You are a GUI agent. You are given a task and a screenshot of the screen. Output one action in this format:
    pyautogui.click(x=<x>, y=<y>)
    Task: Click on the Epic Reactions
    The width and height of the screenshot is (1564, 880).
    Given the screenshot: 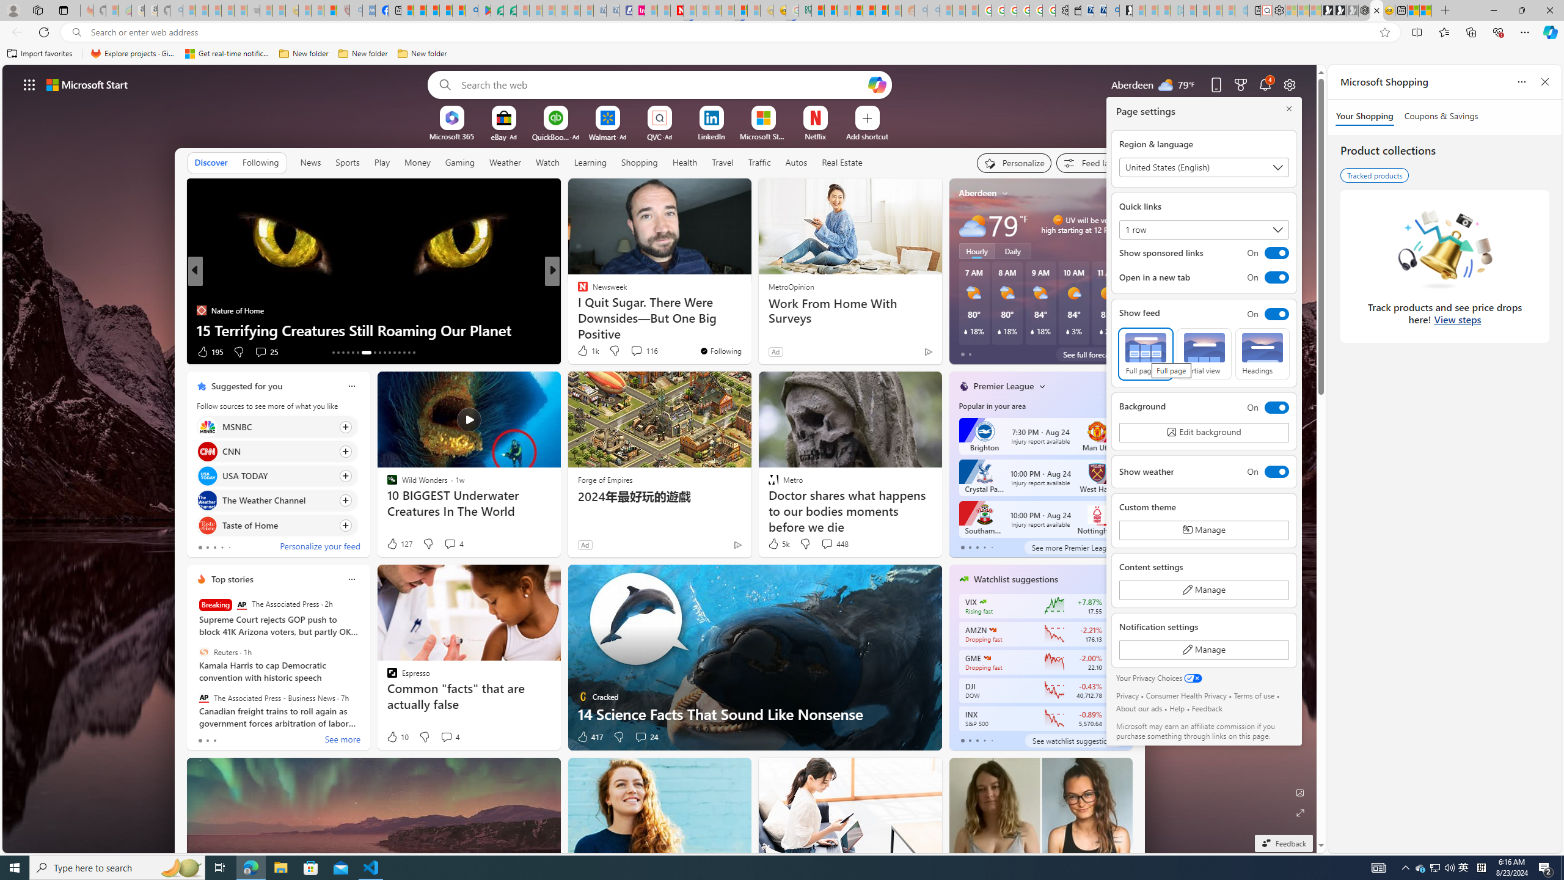 What is the action you would take?
    pyautogui.click(x=577, y=310)
    